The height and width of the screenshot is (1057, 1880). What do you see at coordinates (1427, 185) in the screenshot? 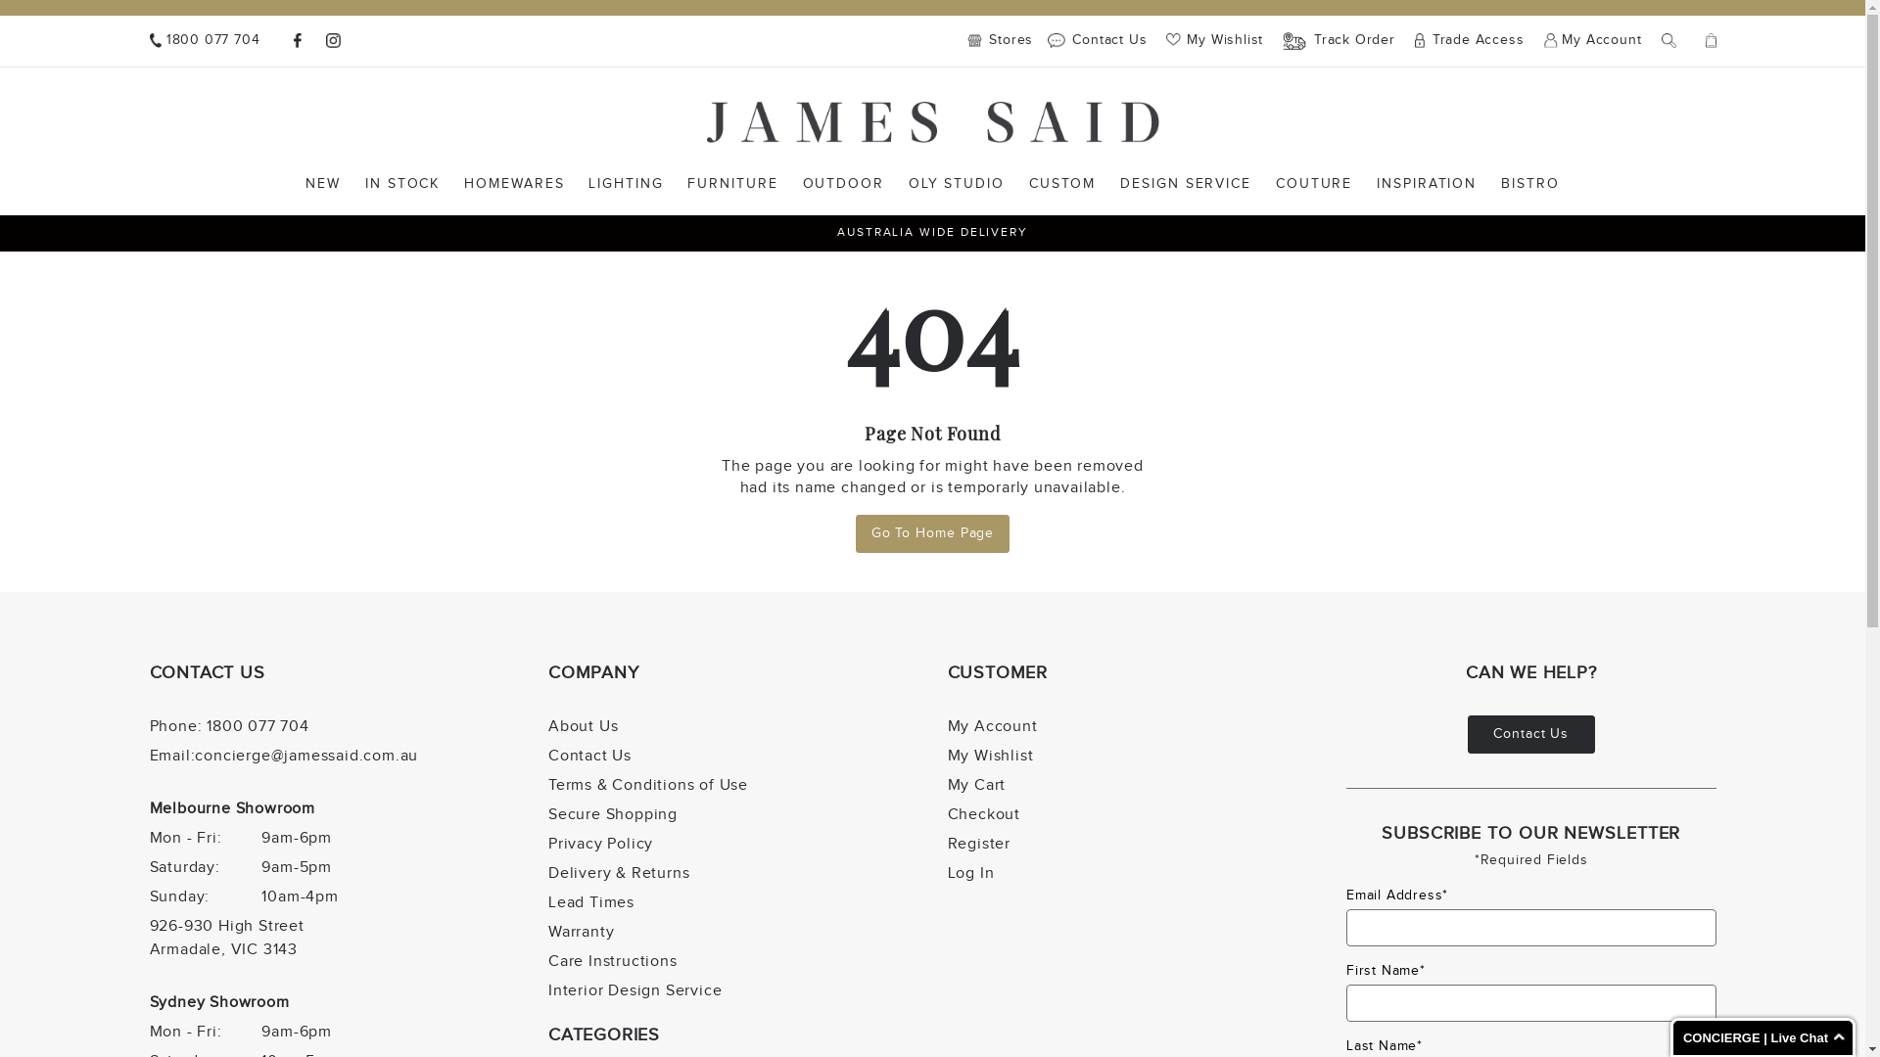
I see `INSPIRATION` at bounding box center [1427, 185].